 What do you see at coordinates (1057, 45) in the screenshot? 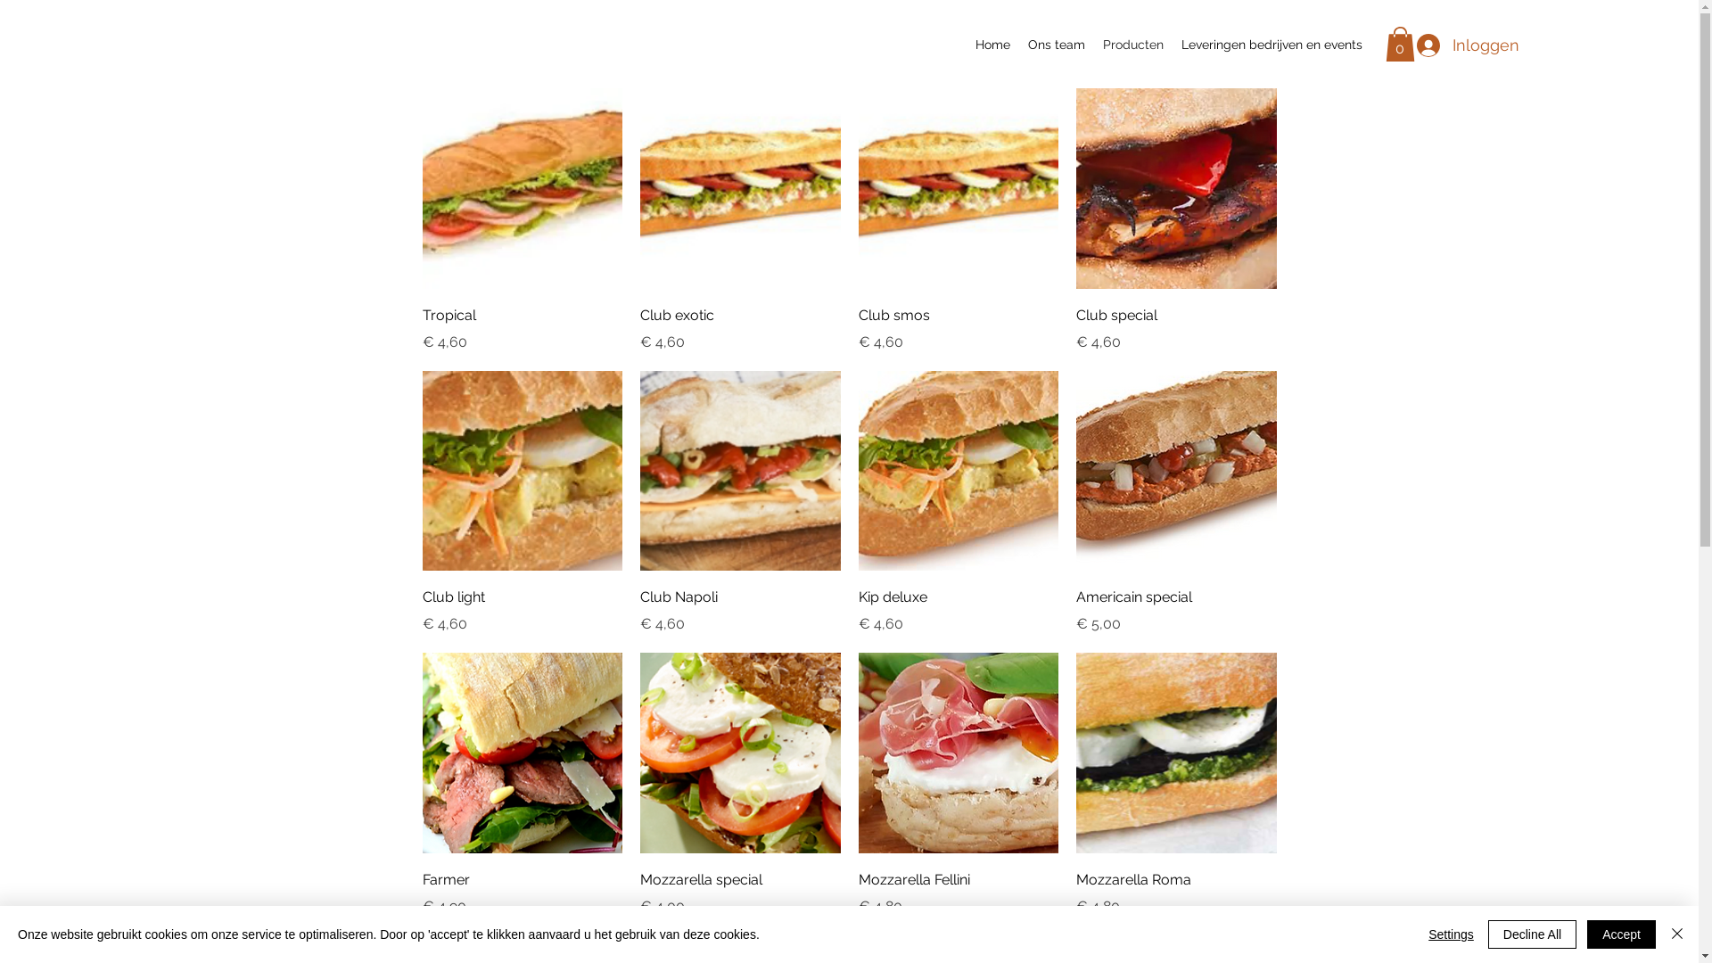
I see `Ons team` at bounding box center [1057, 45].